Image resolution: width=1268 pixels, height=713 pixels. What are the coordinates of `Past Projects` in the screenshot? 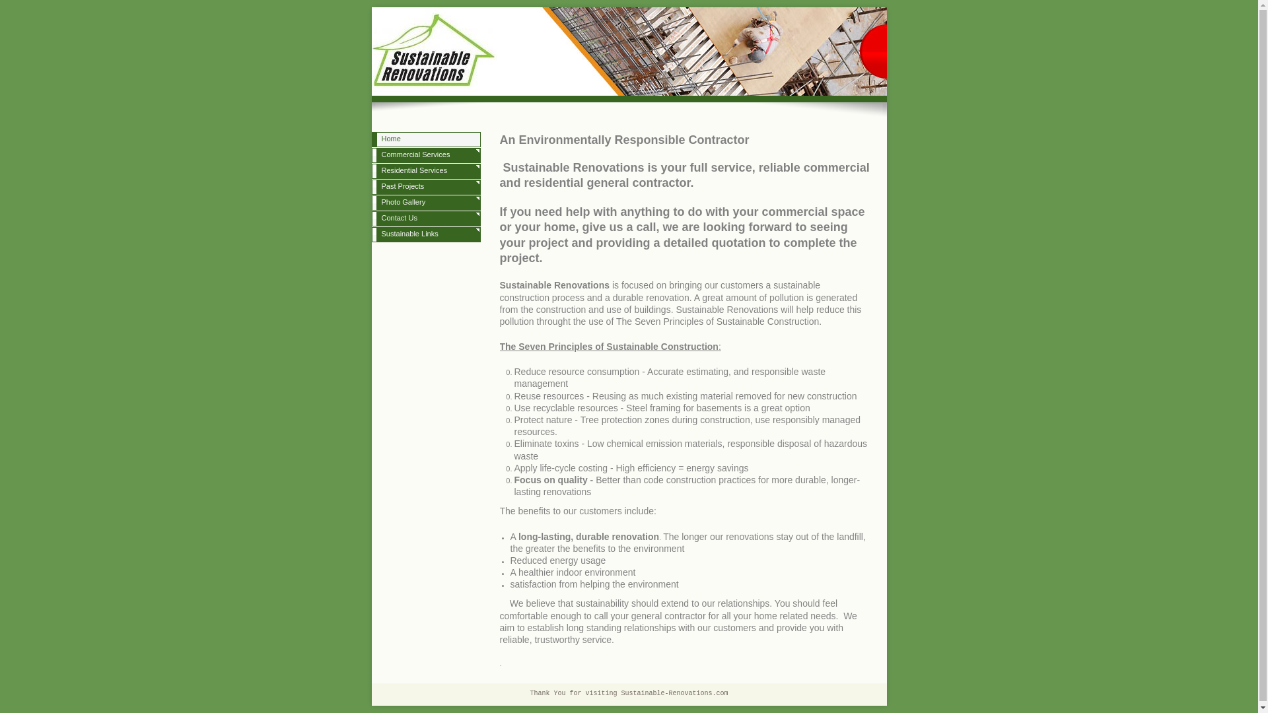 It's located at (425, 187).